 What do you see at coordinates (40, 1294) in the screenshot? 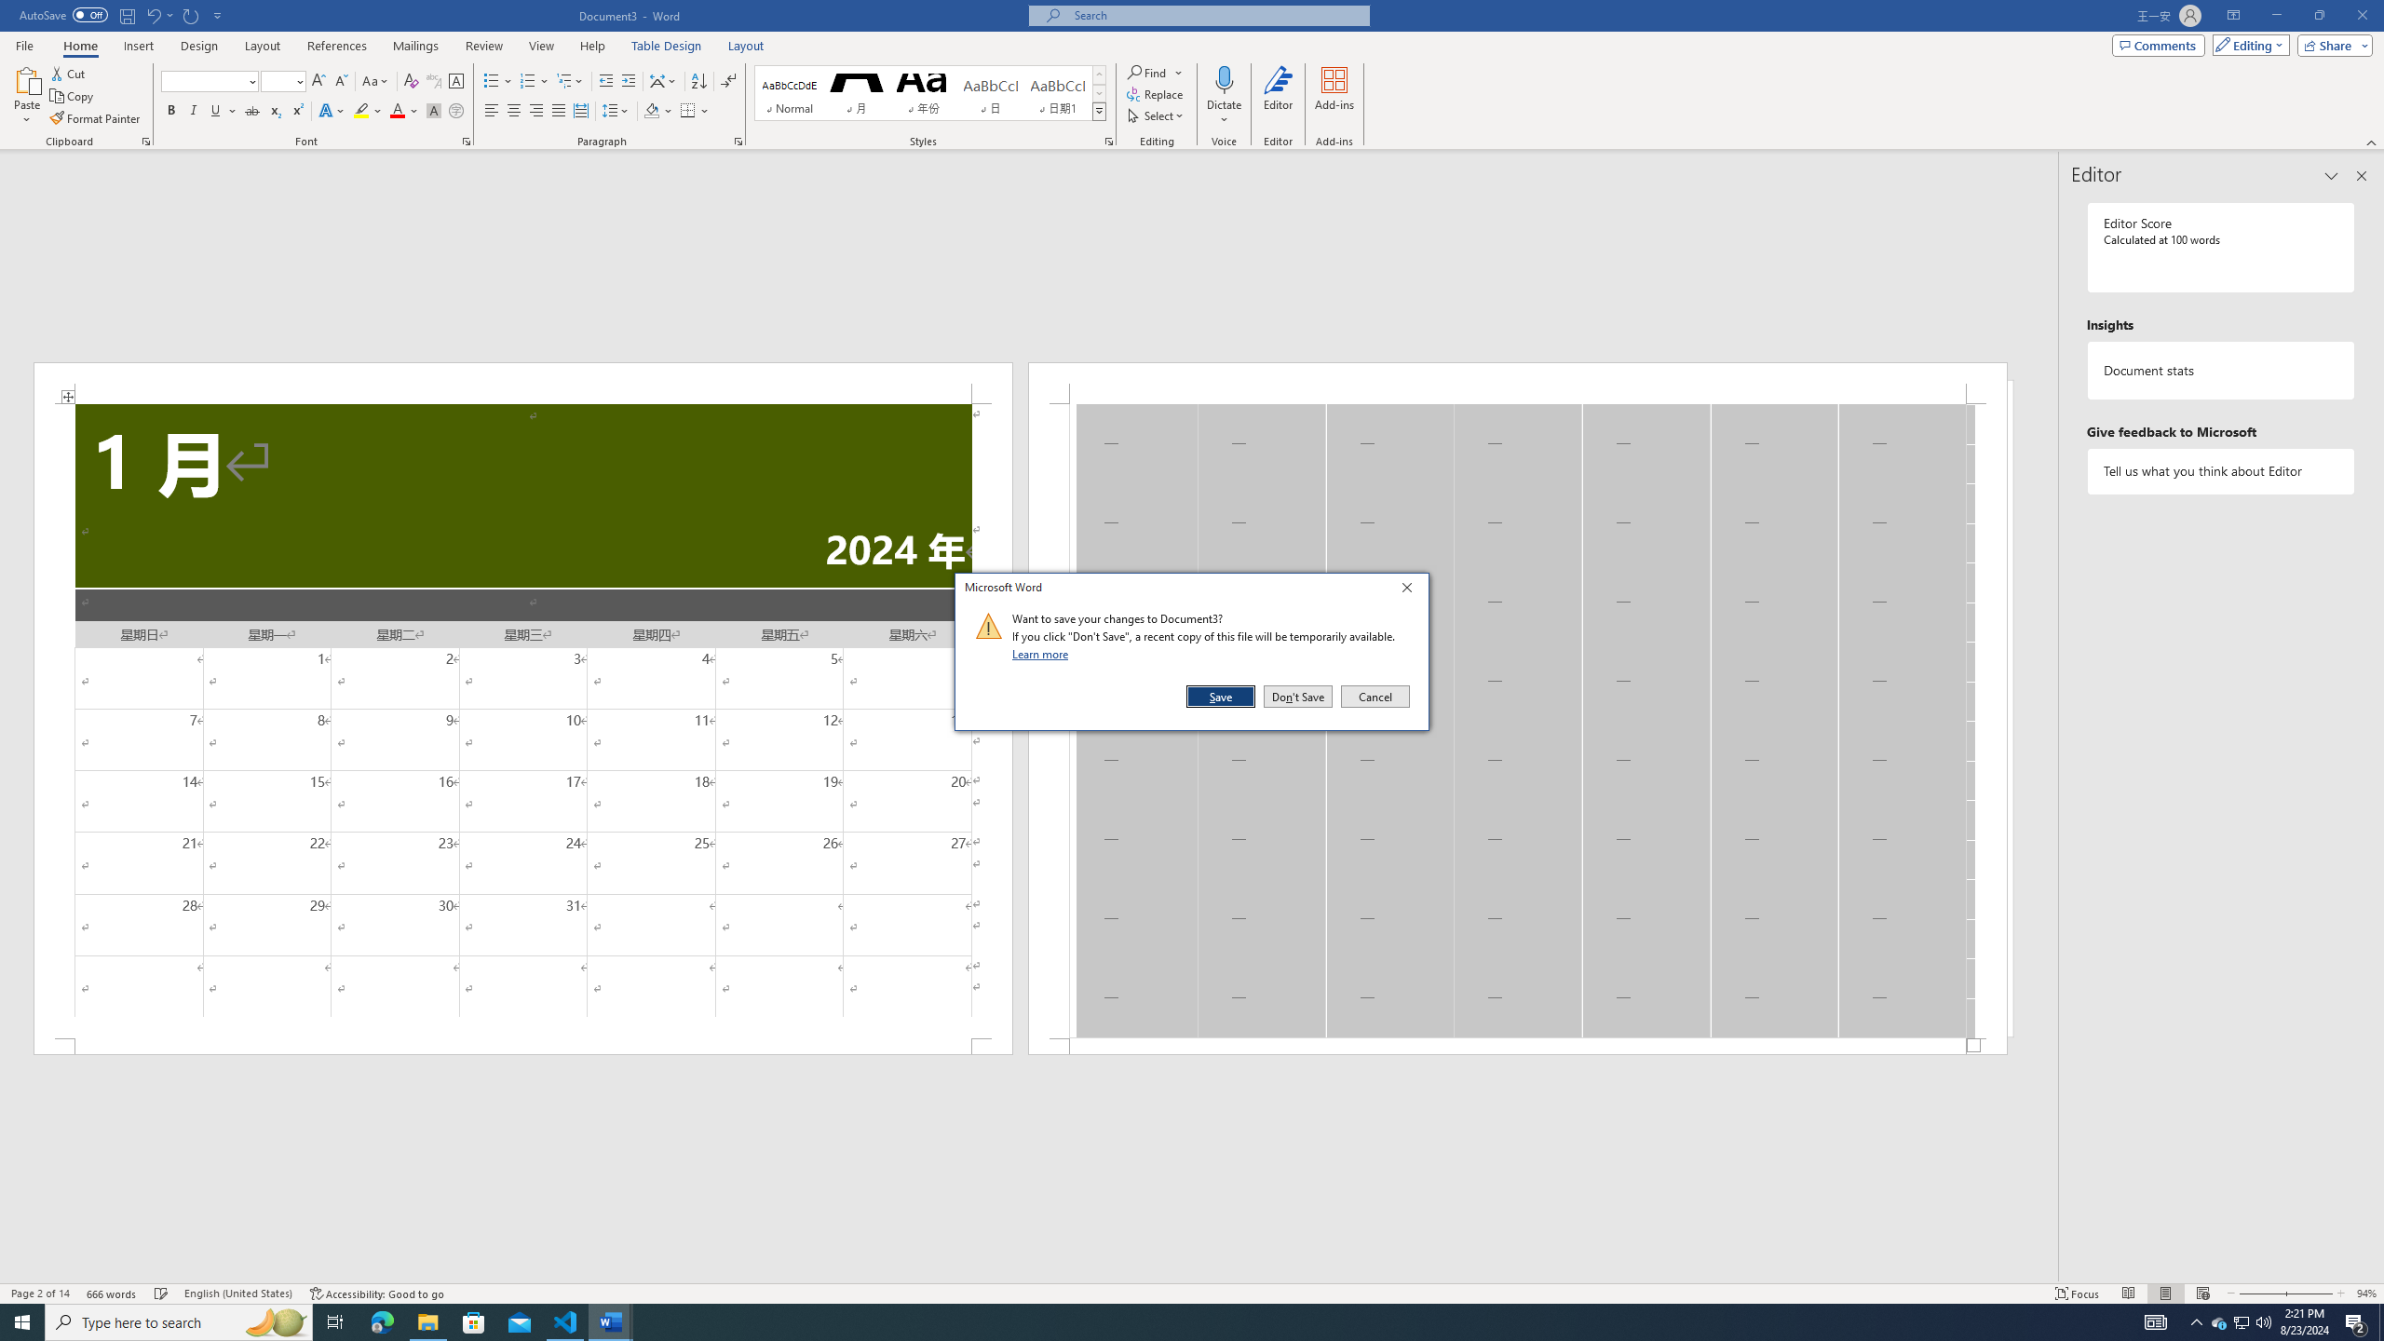
I see `Page Number Page 2 of 14` at bounding box center [40, 1294].